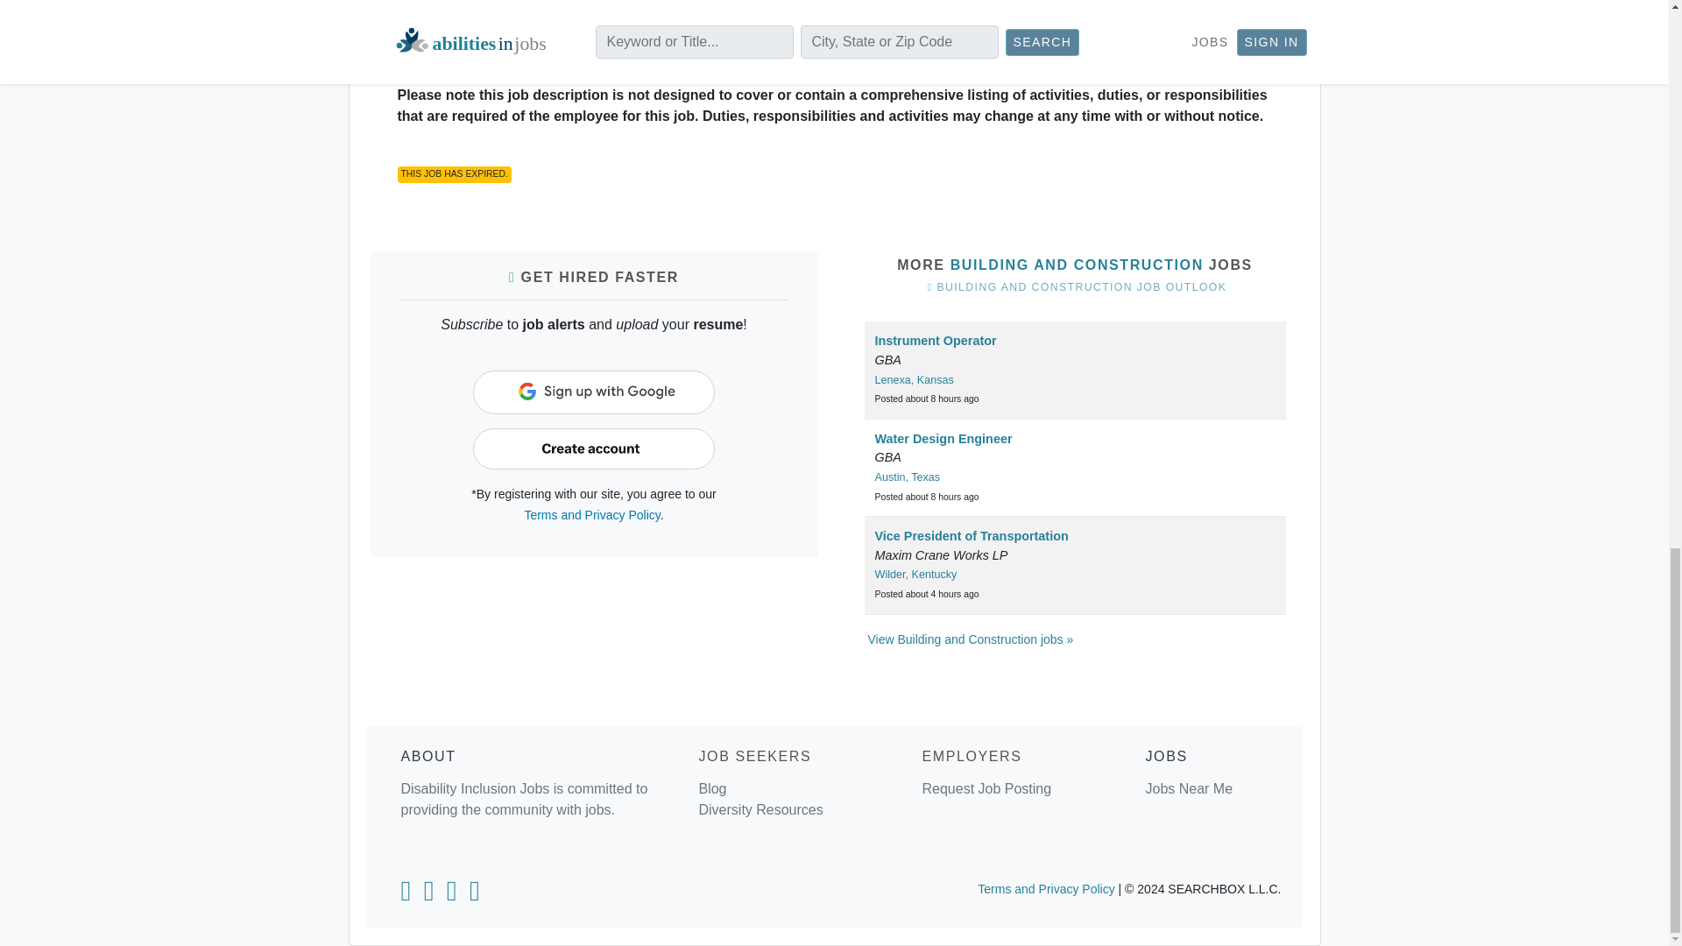 The image size is (1682, 946). Describe the element at coordinates (590, 515) in the screenshot. I see `Terms and Privacy Policy` at that location.